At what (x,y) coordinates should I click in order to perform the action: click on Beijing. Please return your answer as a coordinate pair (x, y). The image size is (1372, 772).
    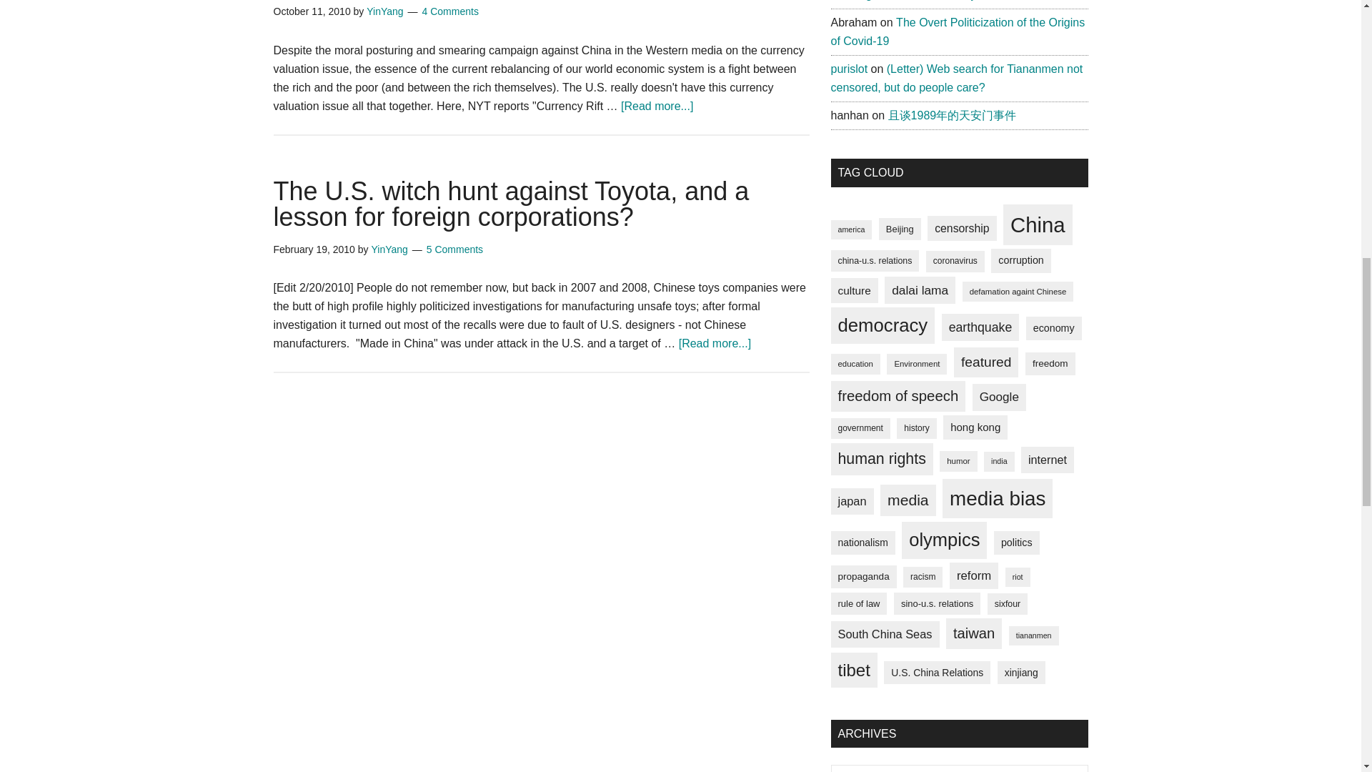
    Looking at the image, I should click on (900, 229).